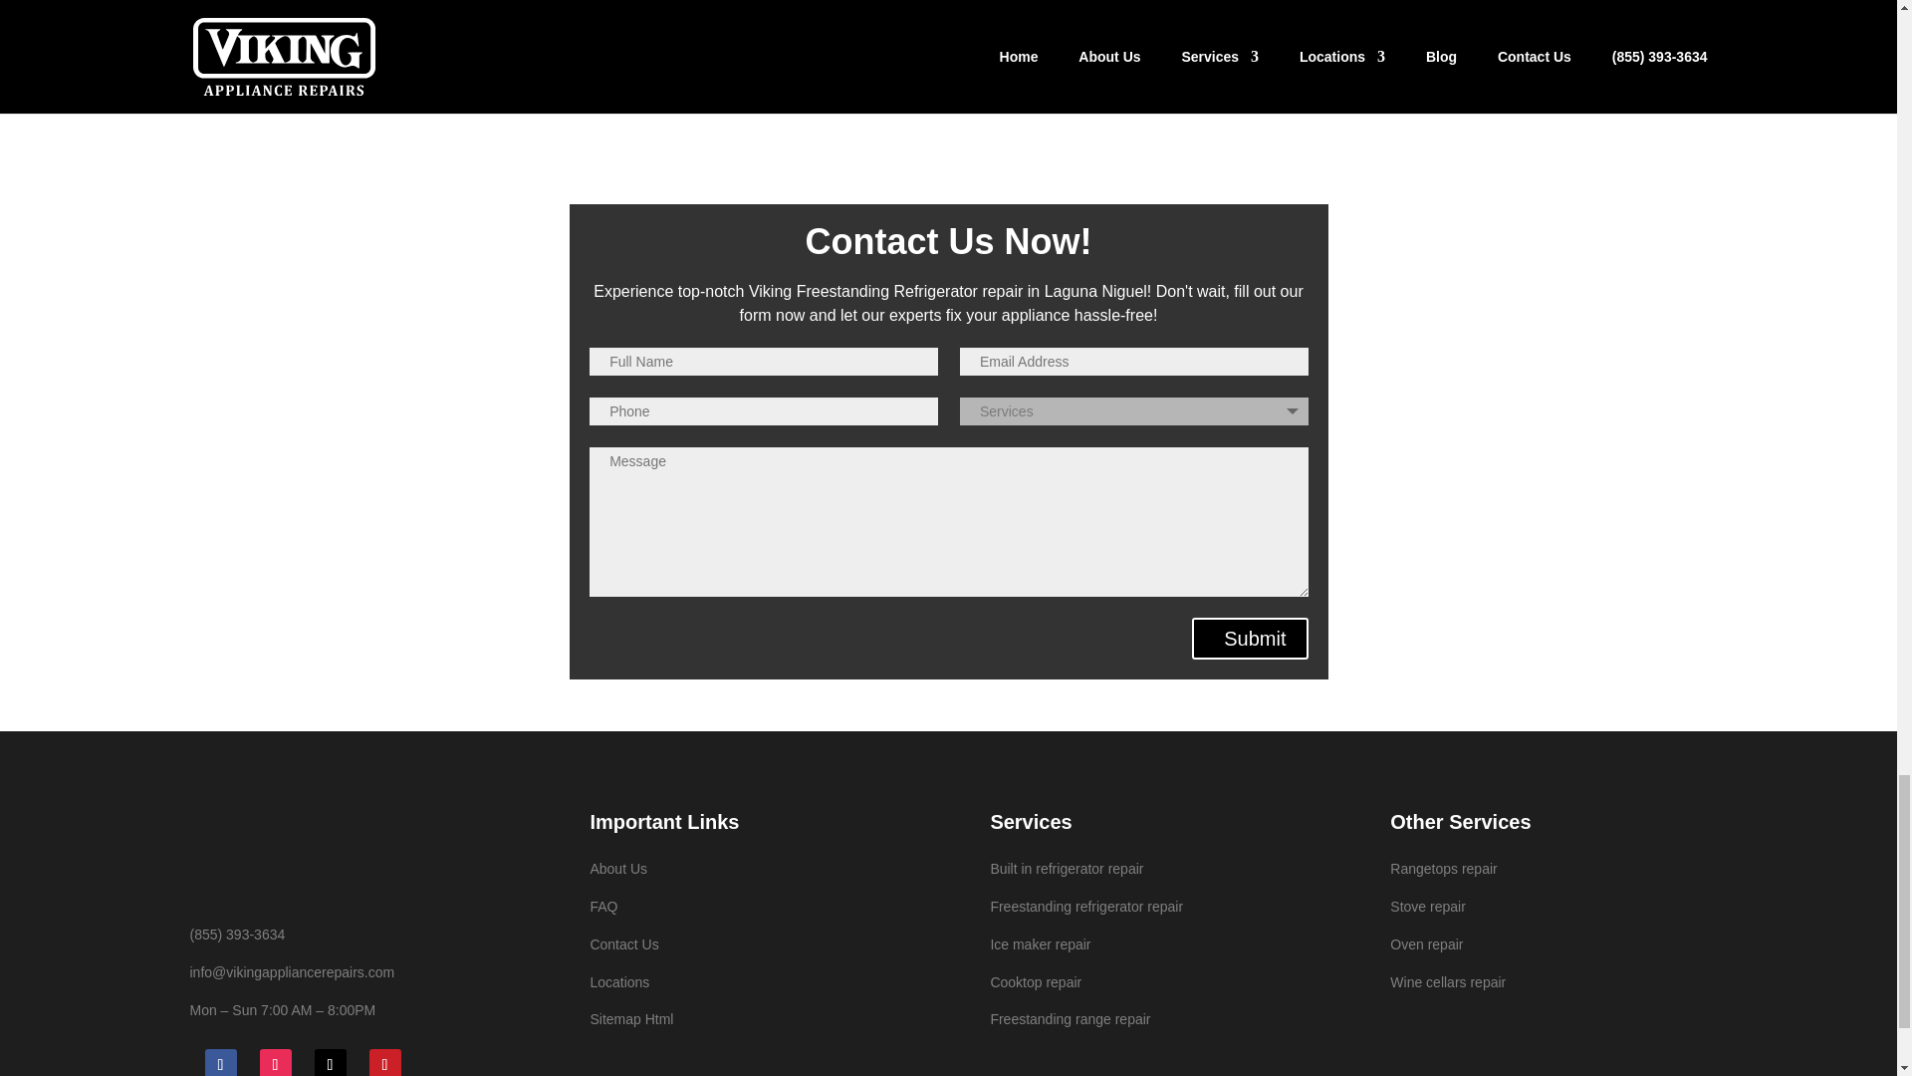 The image size is (1912, 1076). I want to click on Follow on Pinterest, so click(384, 1062).